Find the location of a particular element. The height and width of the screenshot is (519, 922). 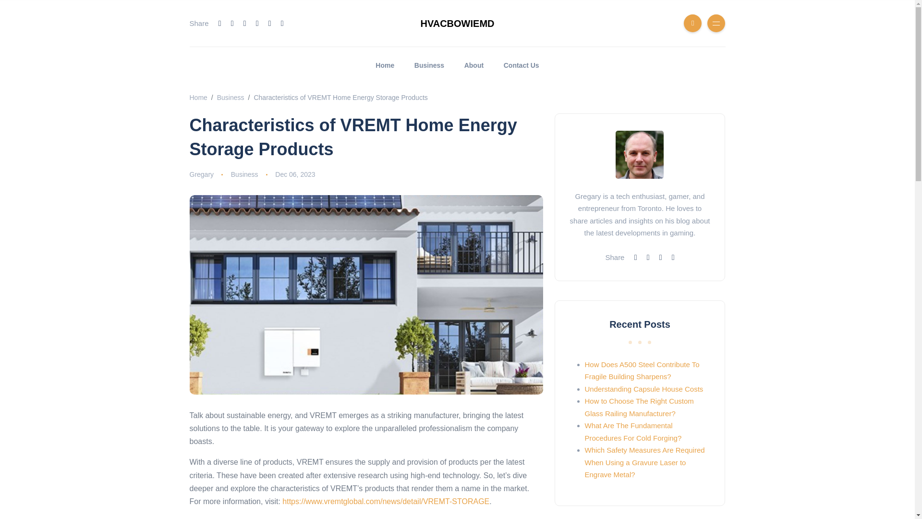

How to Choose The Right Custom Glass Railing Manufacturer? is located at coordinates (639, 408).